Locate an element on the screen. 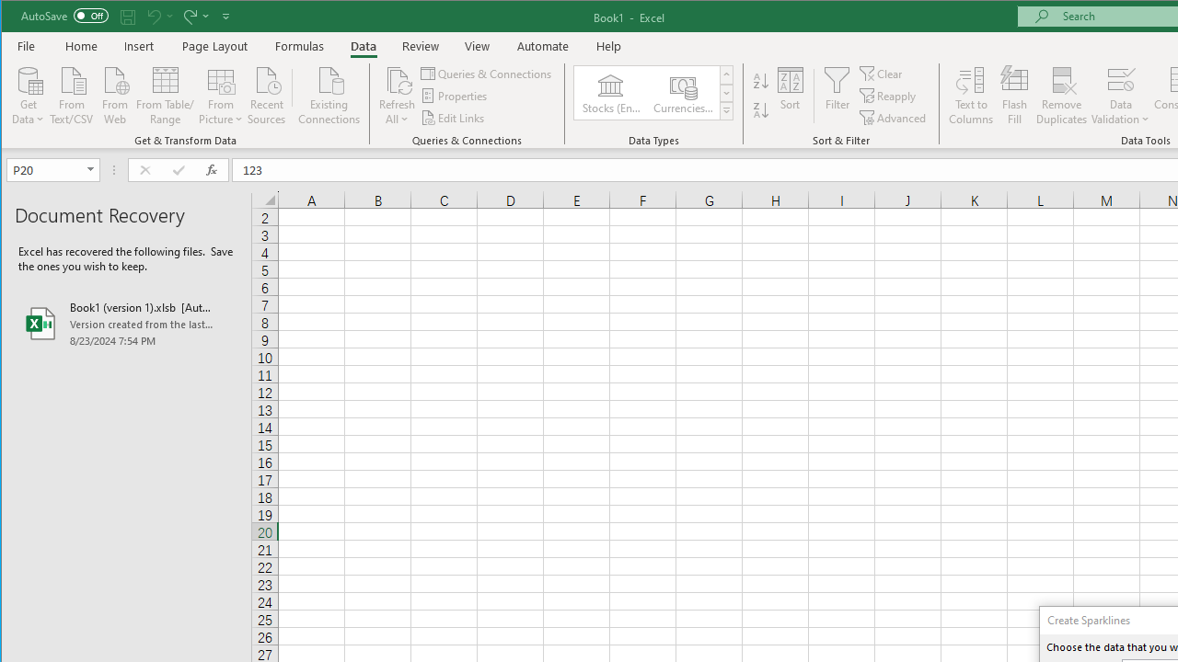 The image size is (1178, 662). Customize Quick Access Toolbar is located at coordinates (225, 17).